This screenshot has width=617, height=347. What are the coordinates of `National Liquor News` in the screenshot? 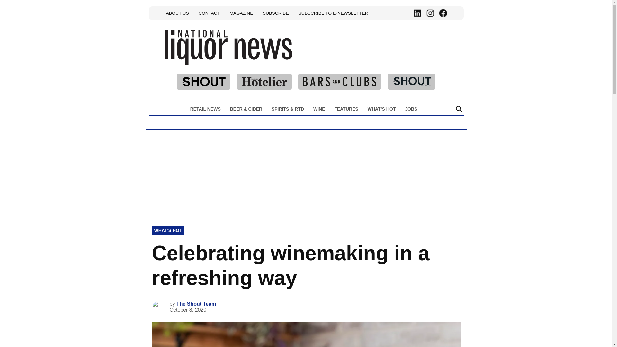 It's located at (311, 61).